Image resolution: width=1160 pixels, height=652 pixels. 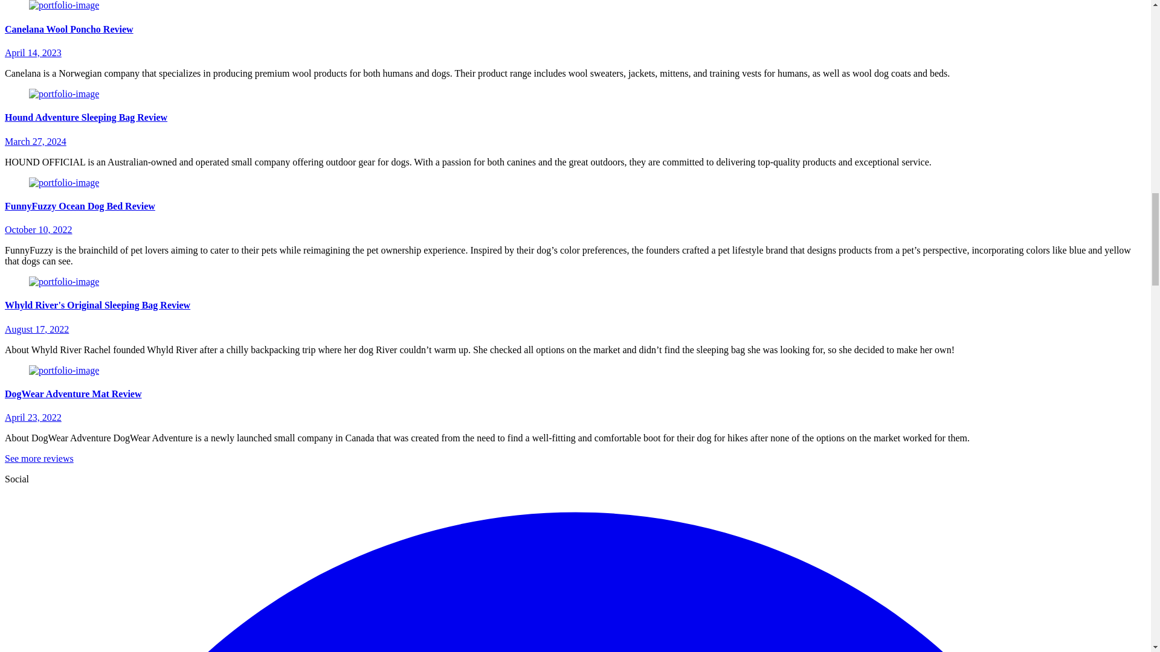 I want to click on See more reviews, so click(x=39, y=458).